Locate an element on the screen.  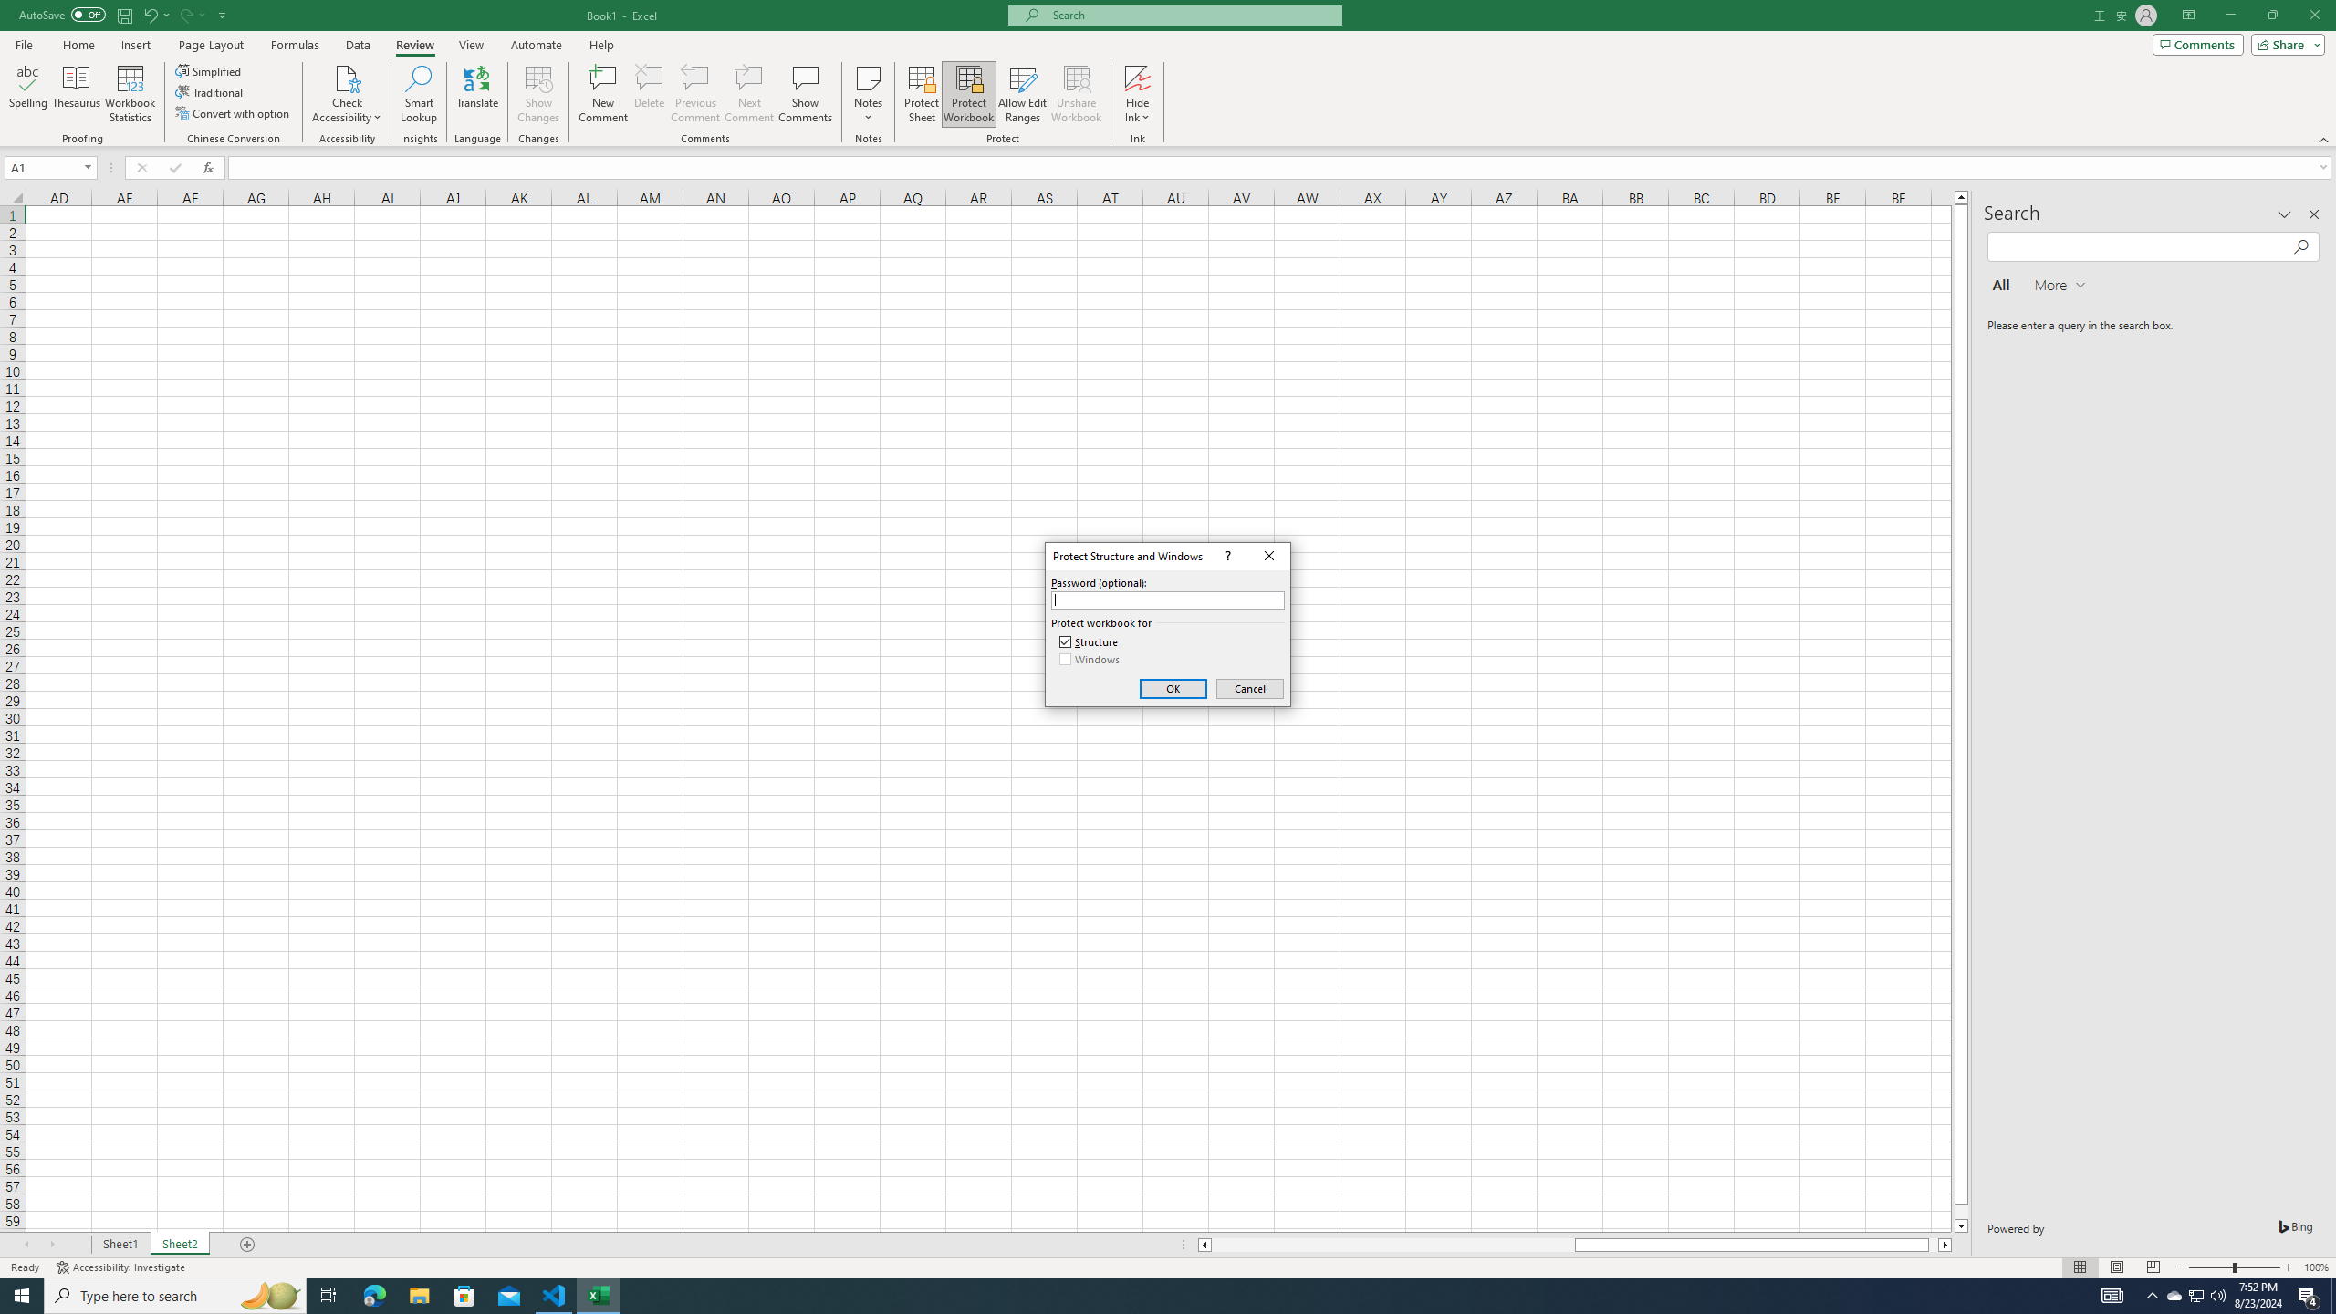
Formula Bar is located at coordinates (1282, 168).